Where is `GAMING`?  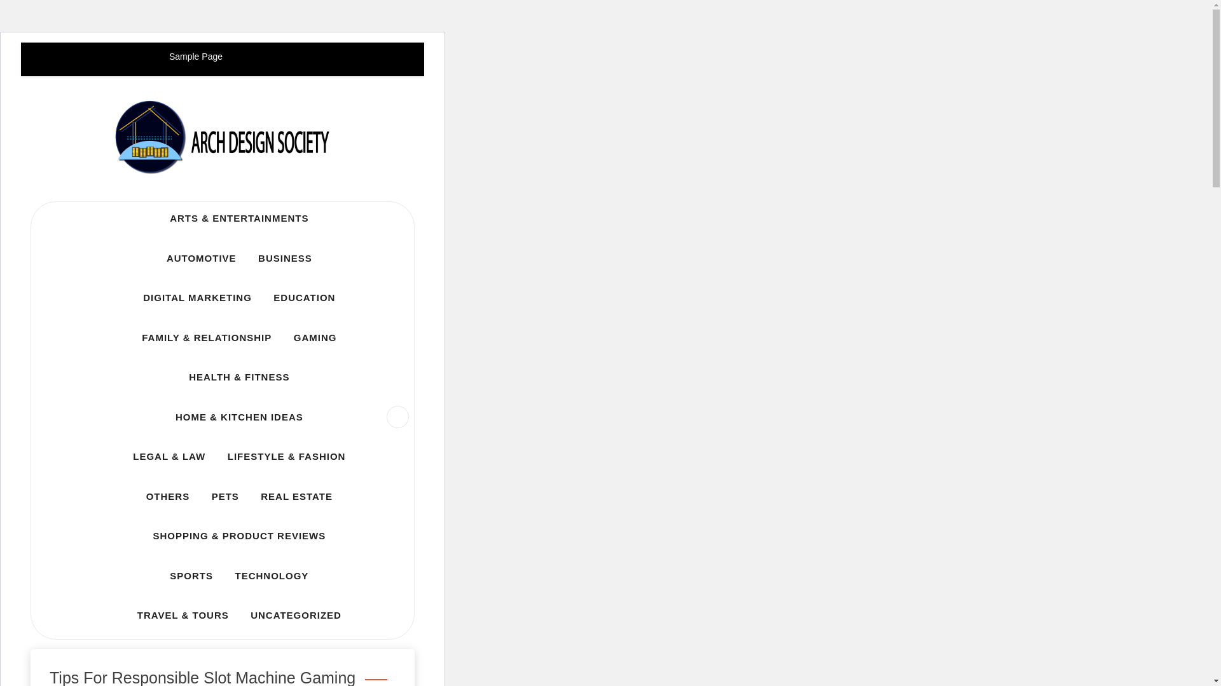
GAMING is located at coordinates (315, 338).